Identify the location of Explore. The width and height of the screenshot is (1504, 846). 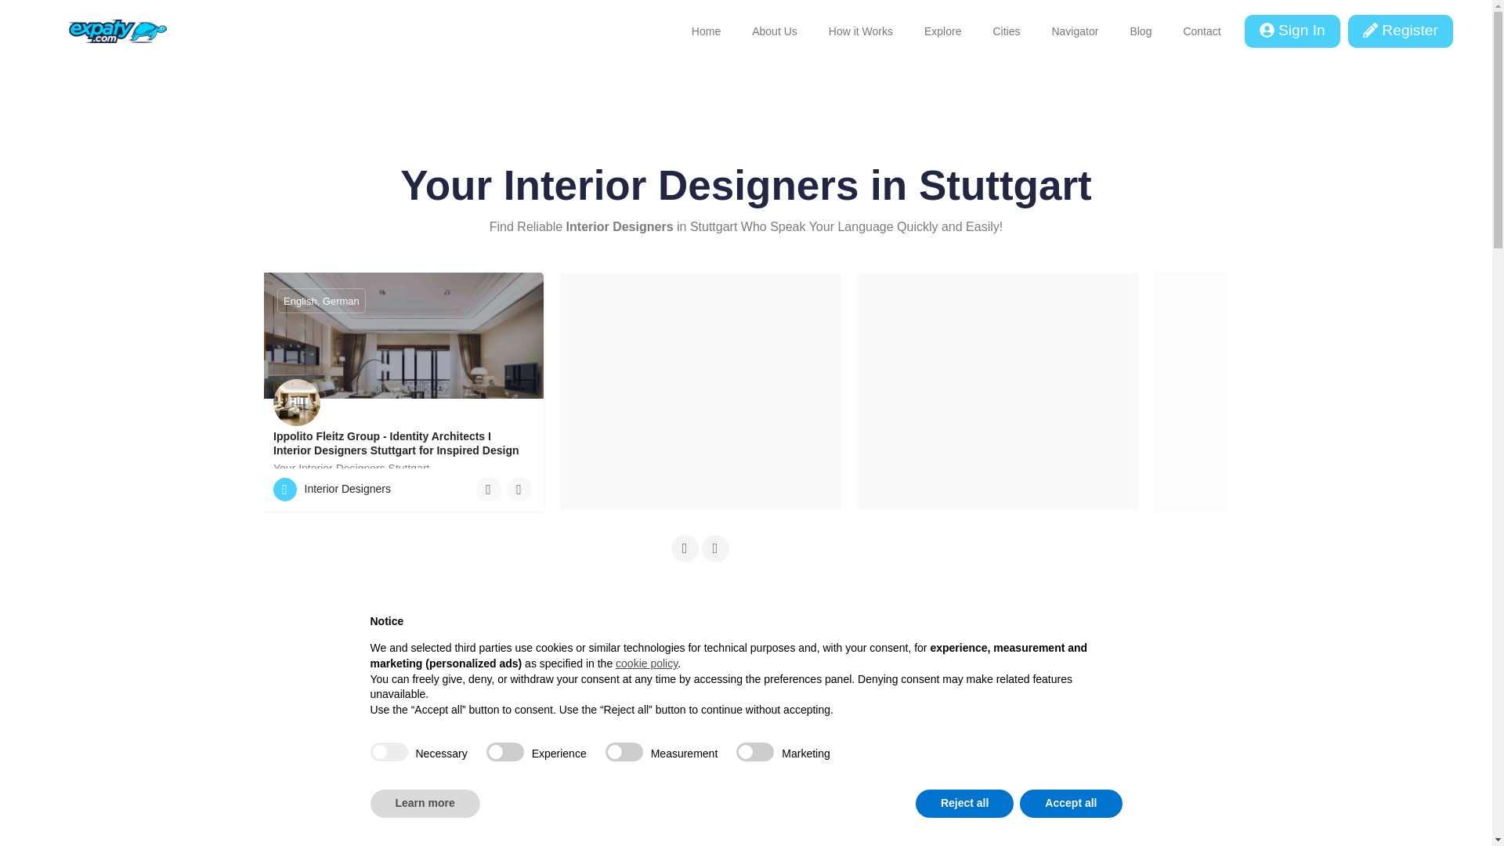
(942, 31).